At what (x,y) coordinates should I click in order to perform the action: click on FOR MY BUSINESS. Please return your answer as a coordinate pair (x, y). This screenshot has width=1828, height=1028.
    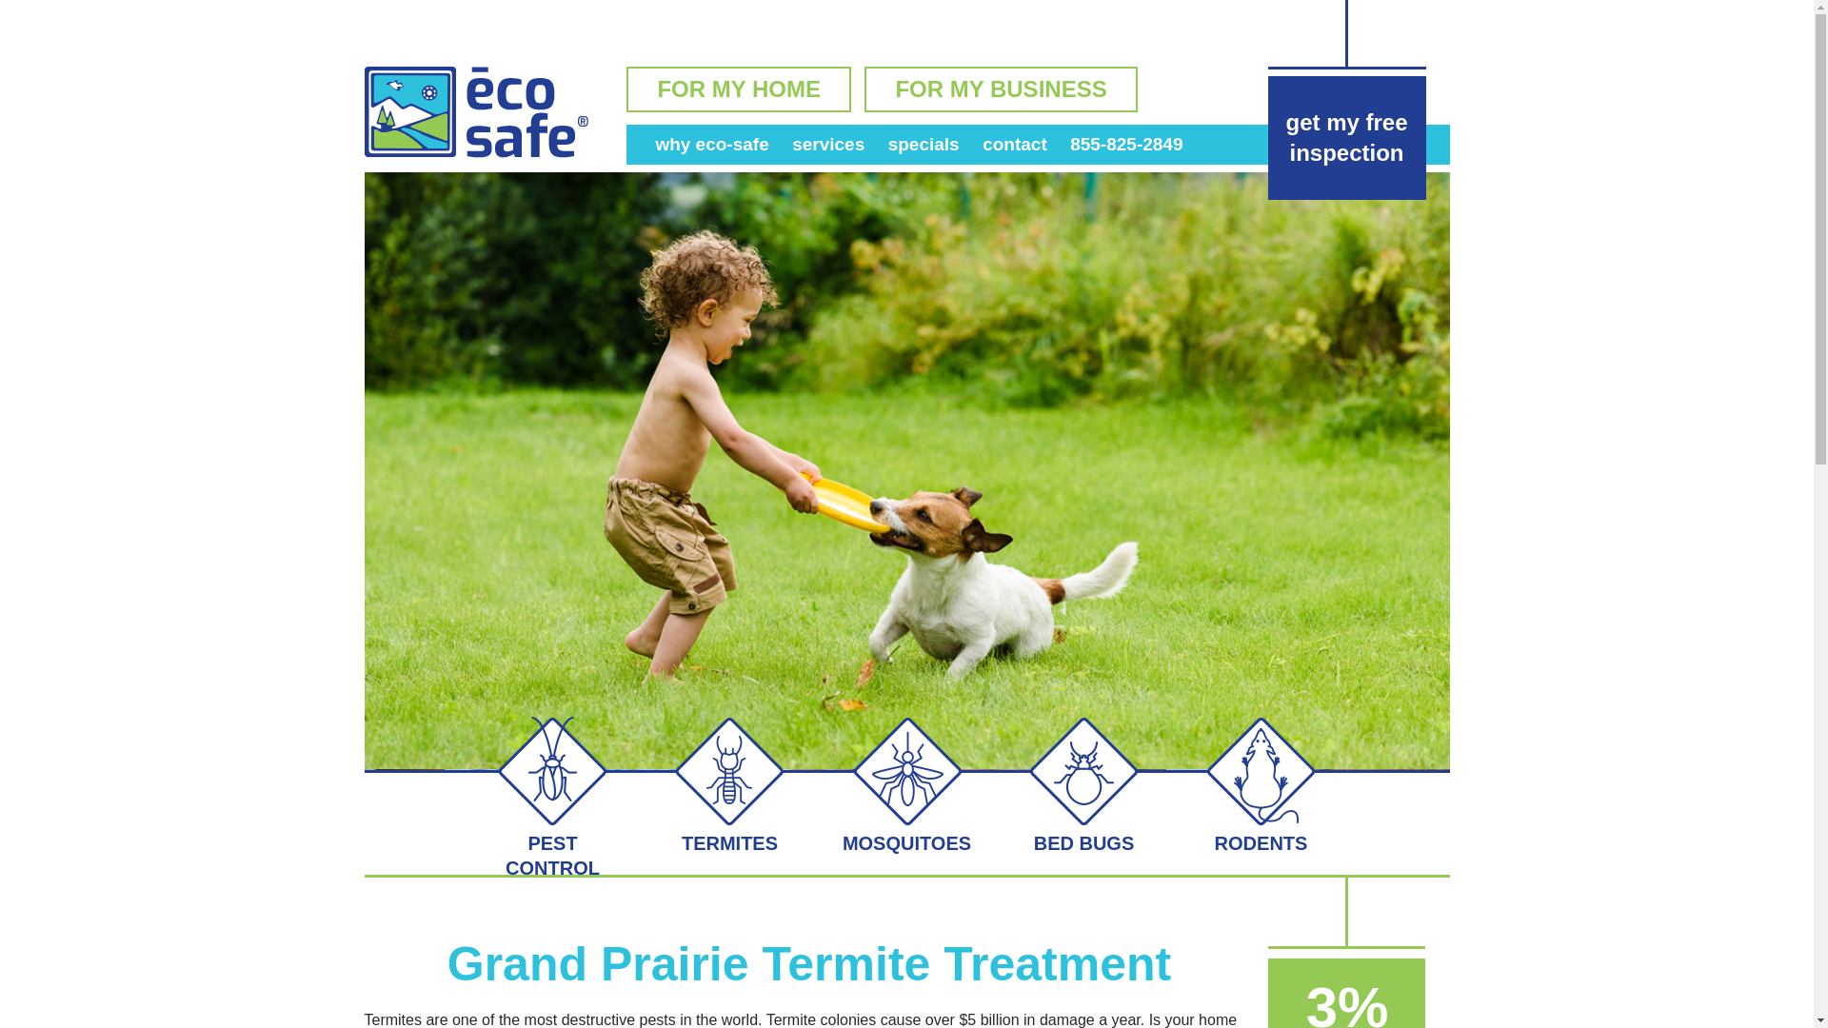
    Looking at the image, I should click on (1001, 89).